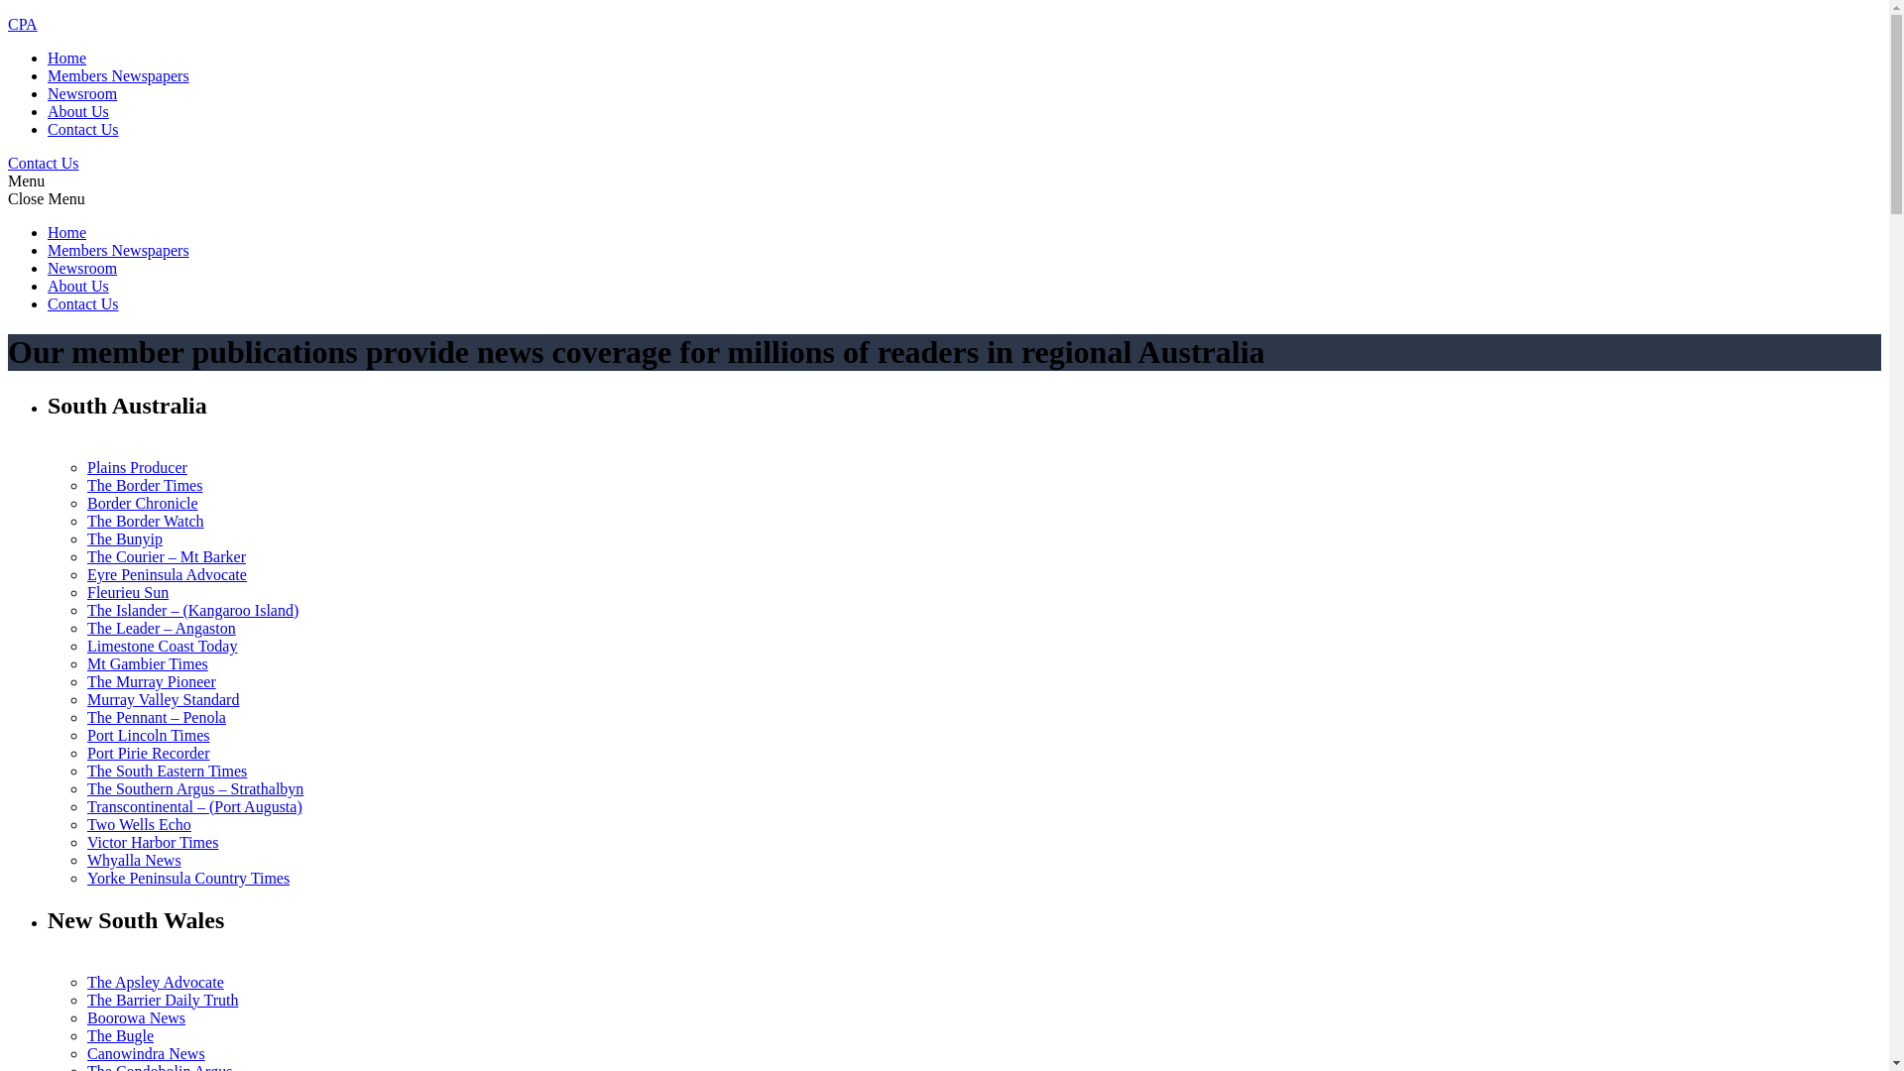  I want to click on The Murray Pioneer, so click(152, 682).